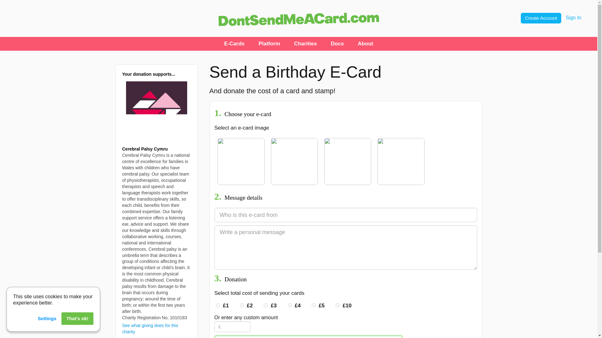  I want to click on 4, so click(290, 305).